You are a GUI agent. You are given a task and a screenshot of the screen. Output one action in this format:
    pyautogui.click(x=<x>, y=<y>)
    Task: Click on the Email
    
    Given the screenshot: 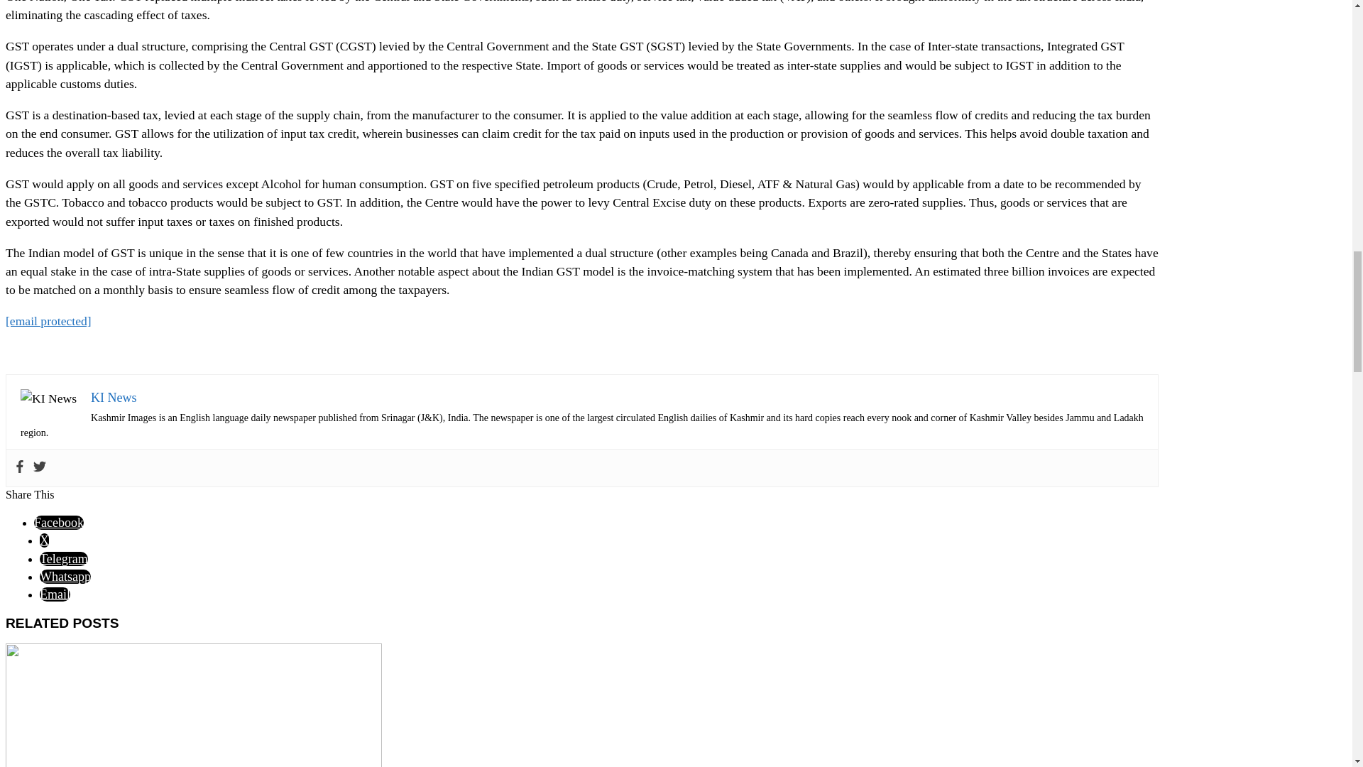 What is the action you would take?
    pyautogui.click(x=55, y=594)
    